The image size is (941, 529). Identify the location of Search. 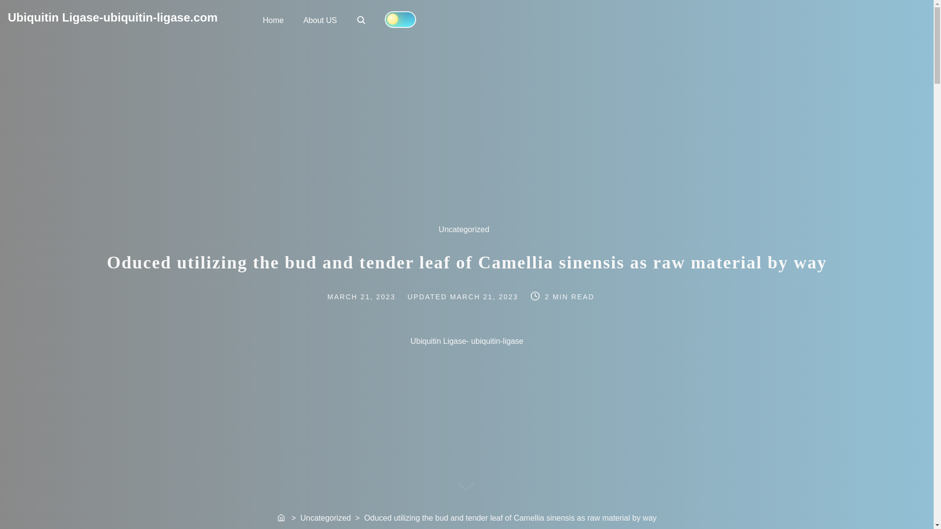
(361, 20).